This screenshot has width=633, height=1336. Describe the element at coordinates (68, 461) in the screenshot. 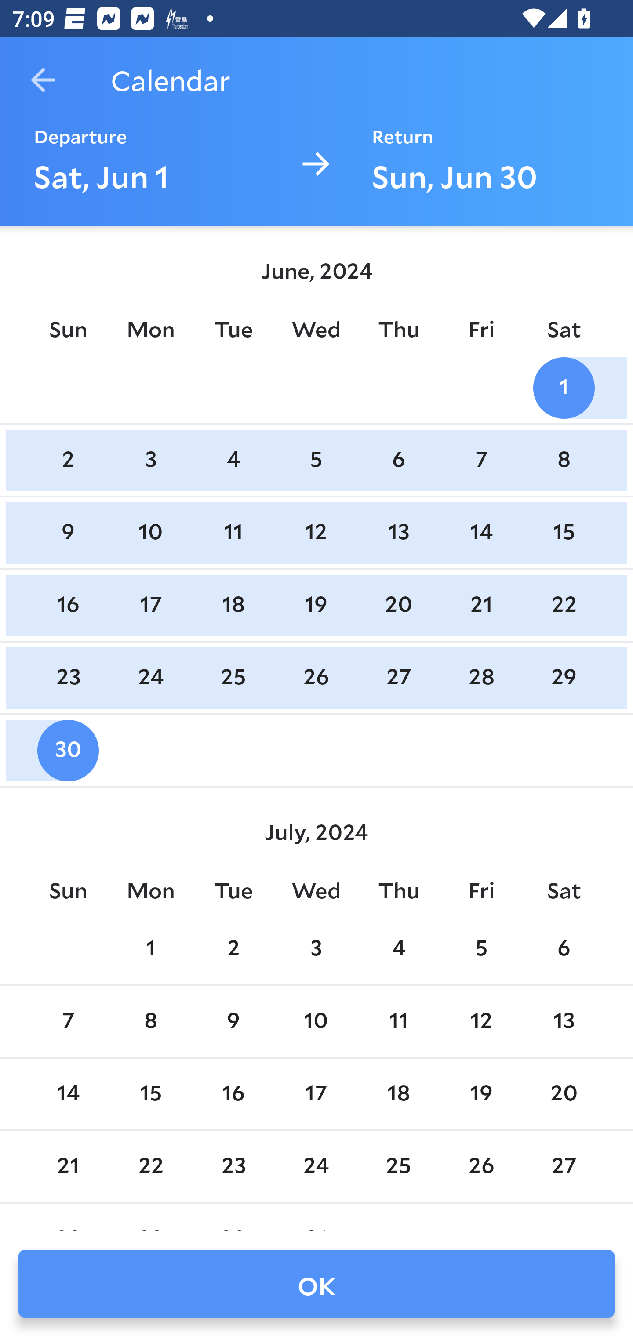

I see `2` at that location.